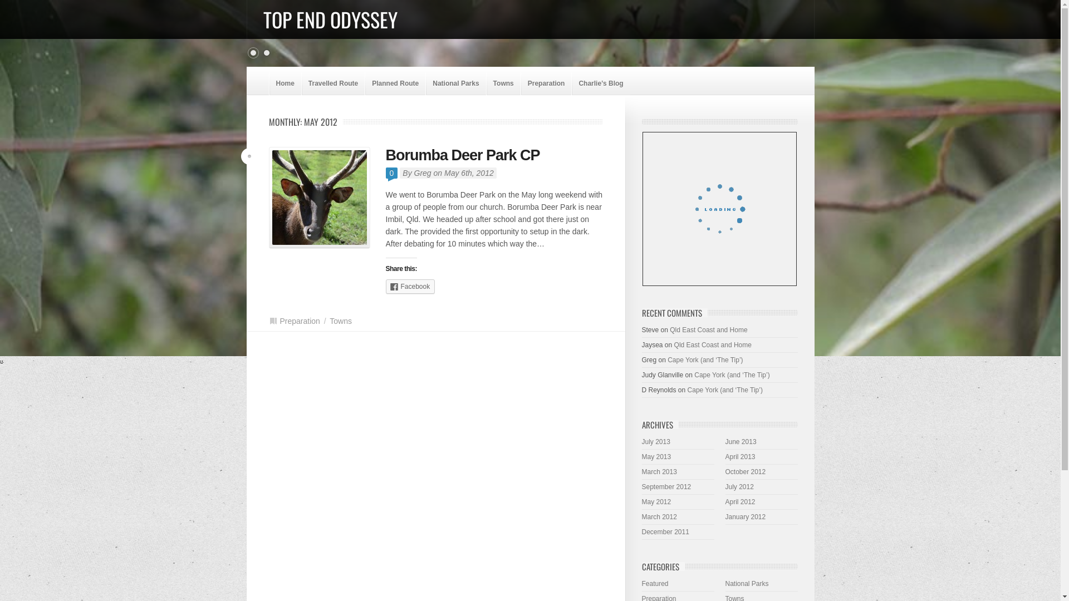  I want to click on Qld East Coast and Home, so click(713, 345).